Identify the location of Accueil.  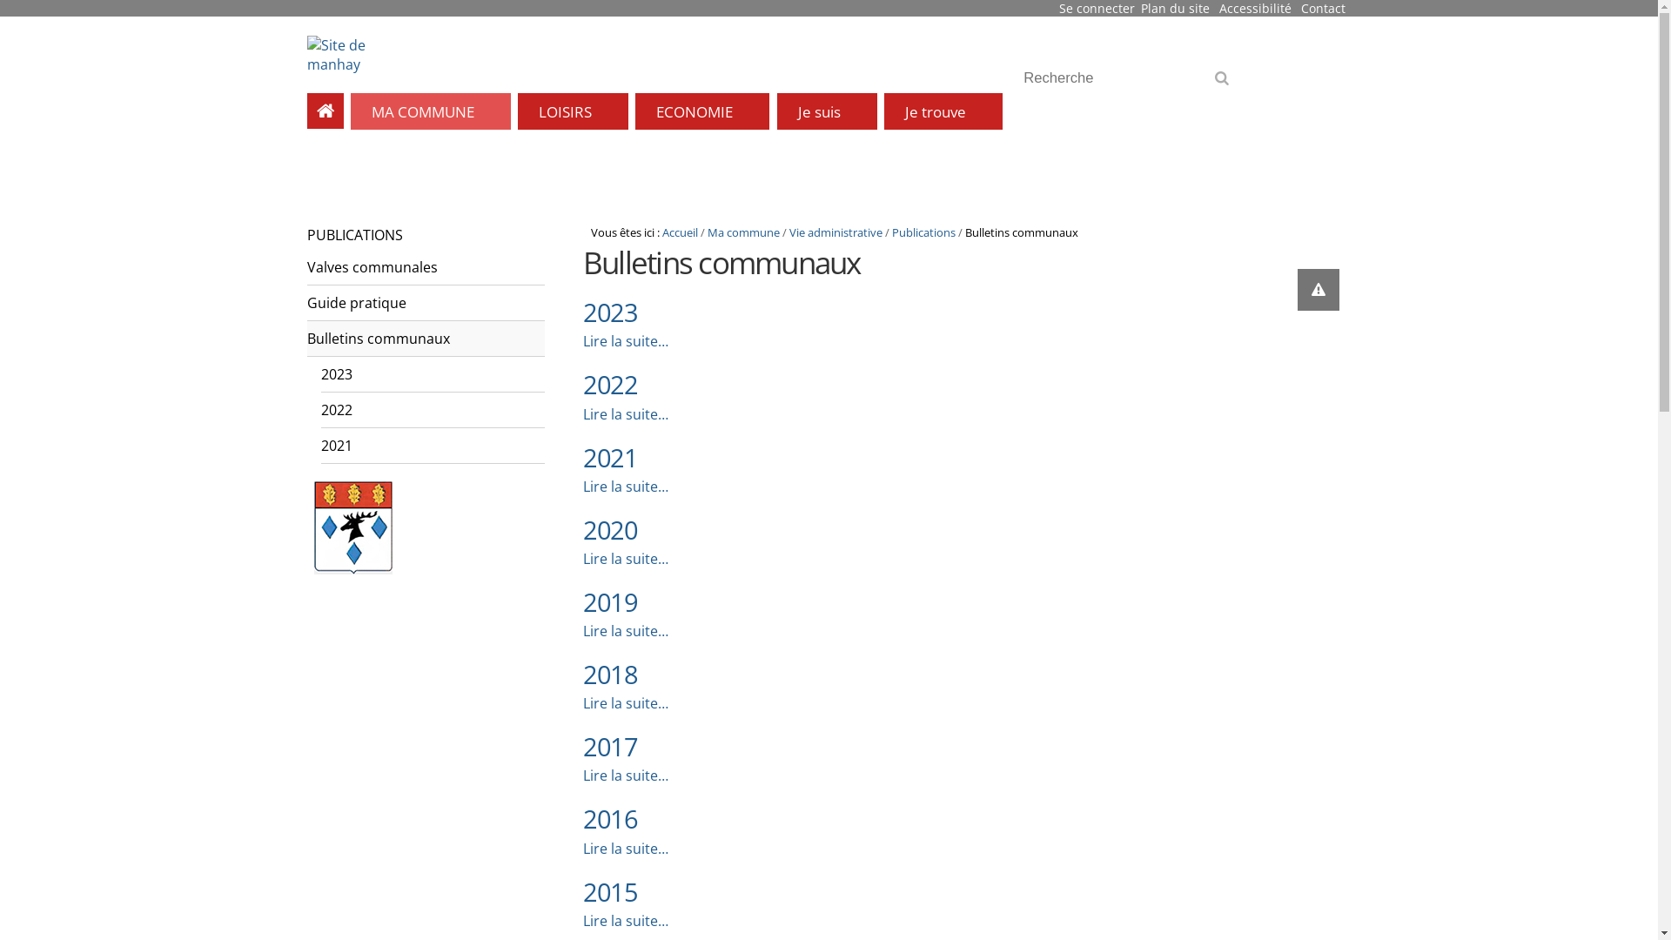
(681, 232).